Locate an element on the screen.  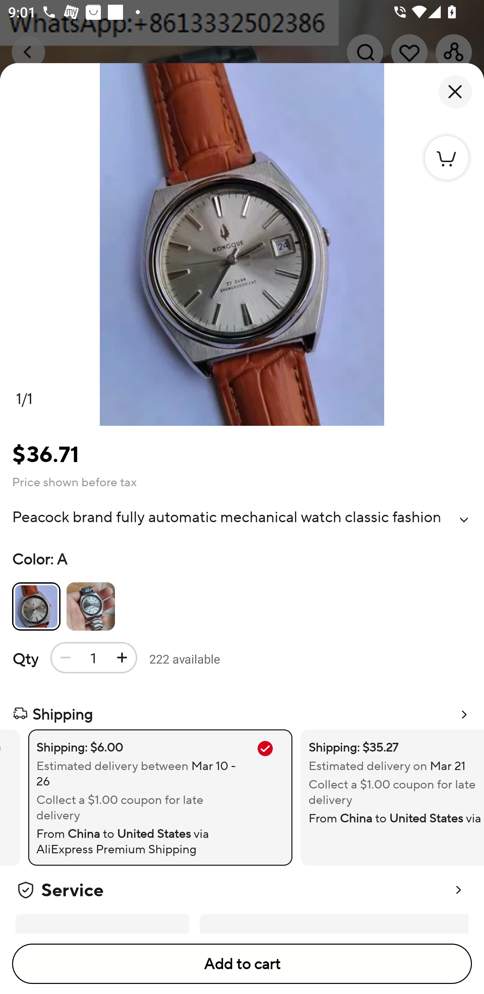
 is located at coordinates (464, 520).